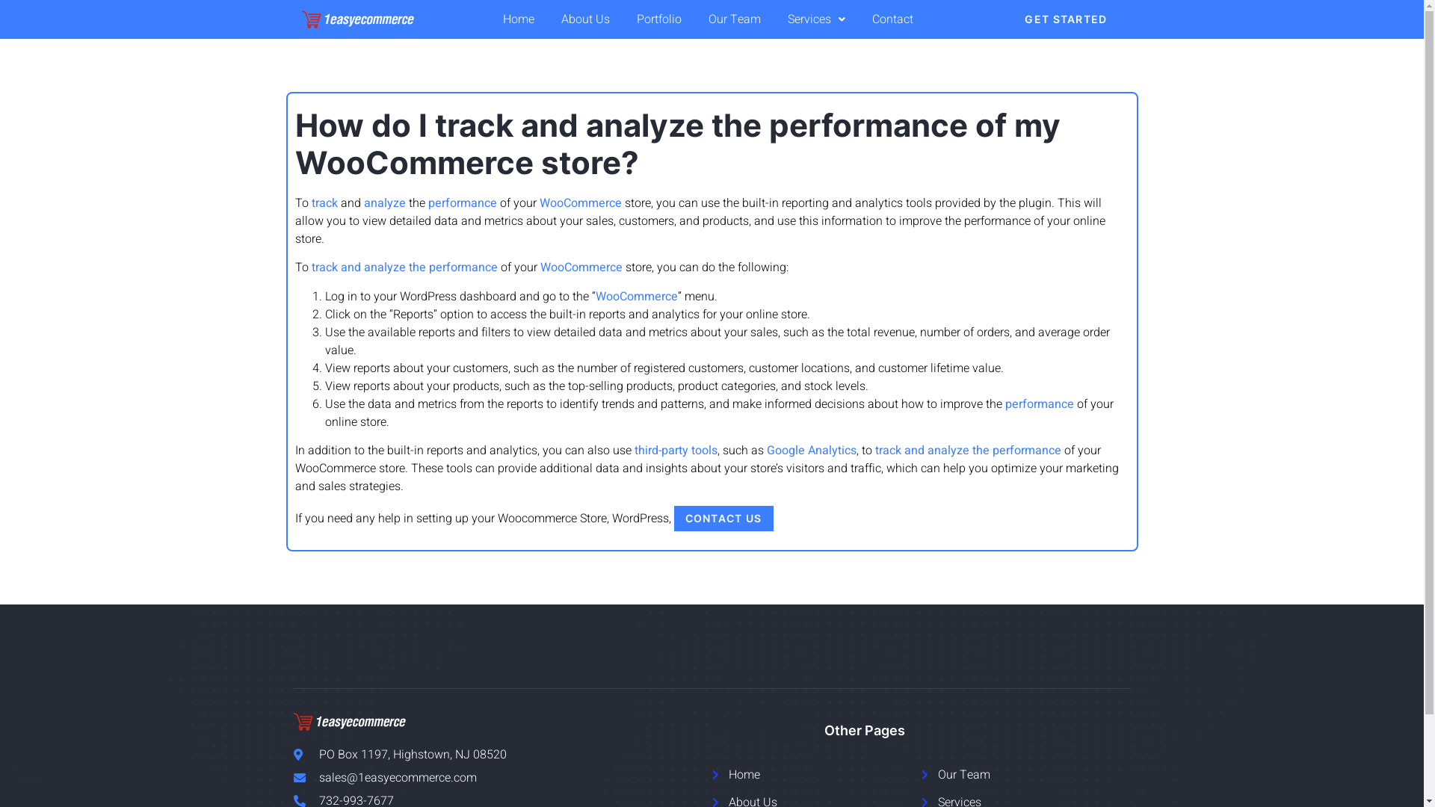 This screenshot has width=1435, height=807. Describe the element at coordinates (735, 19) in the screenshot. I see `Our Team` at that location.